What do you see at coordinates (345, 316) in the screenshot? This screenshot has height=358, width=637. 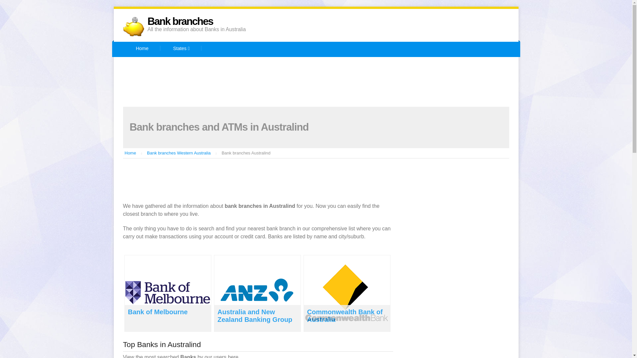 I see `Commonwealth Bank of Australia` at bounding box center [345, 316].